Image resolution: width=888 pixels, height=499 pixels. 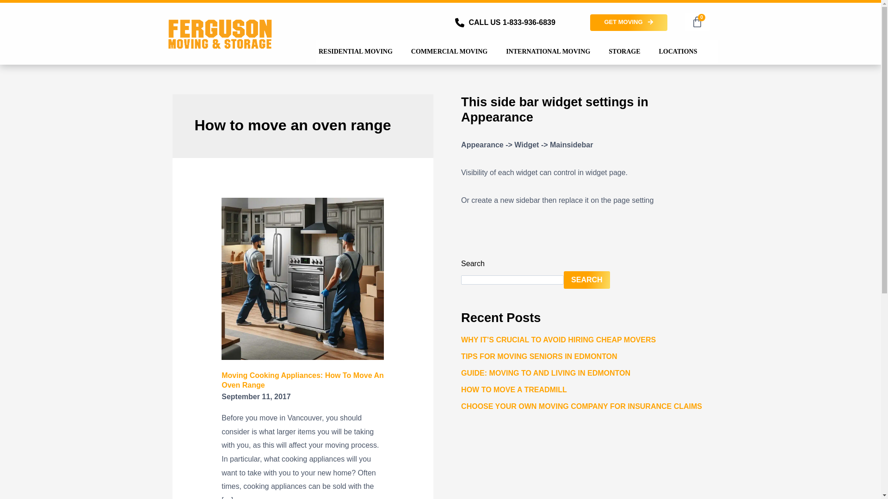 What do you see at coordinates (587, 280) in the screenshot?
I see `SEARCH` at bounding box center [587, 280].